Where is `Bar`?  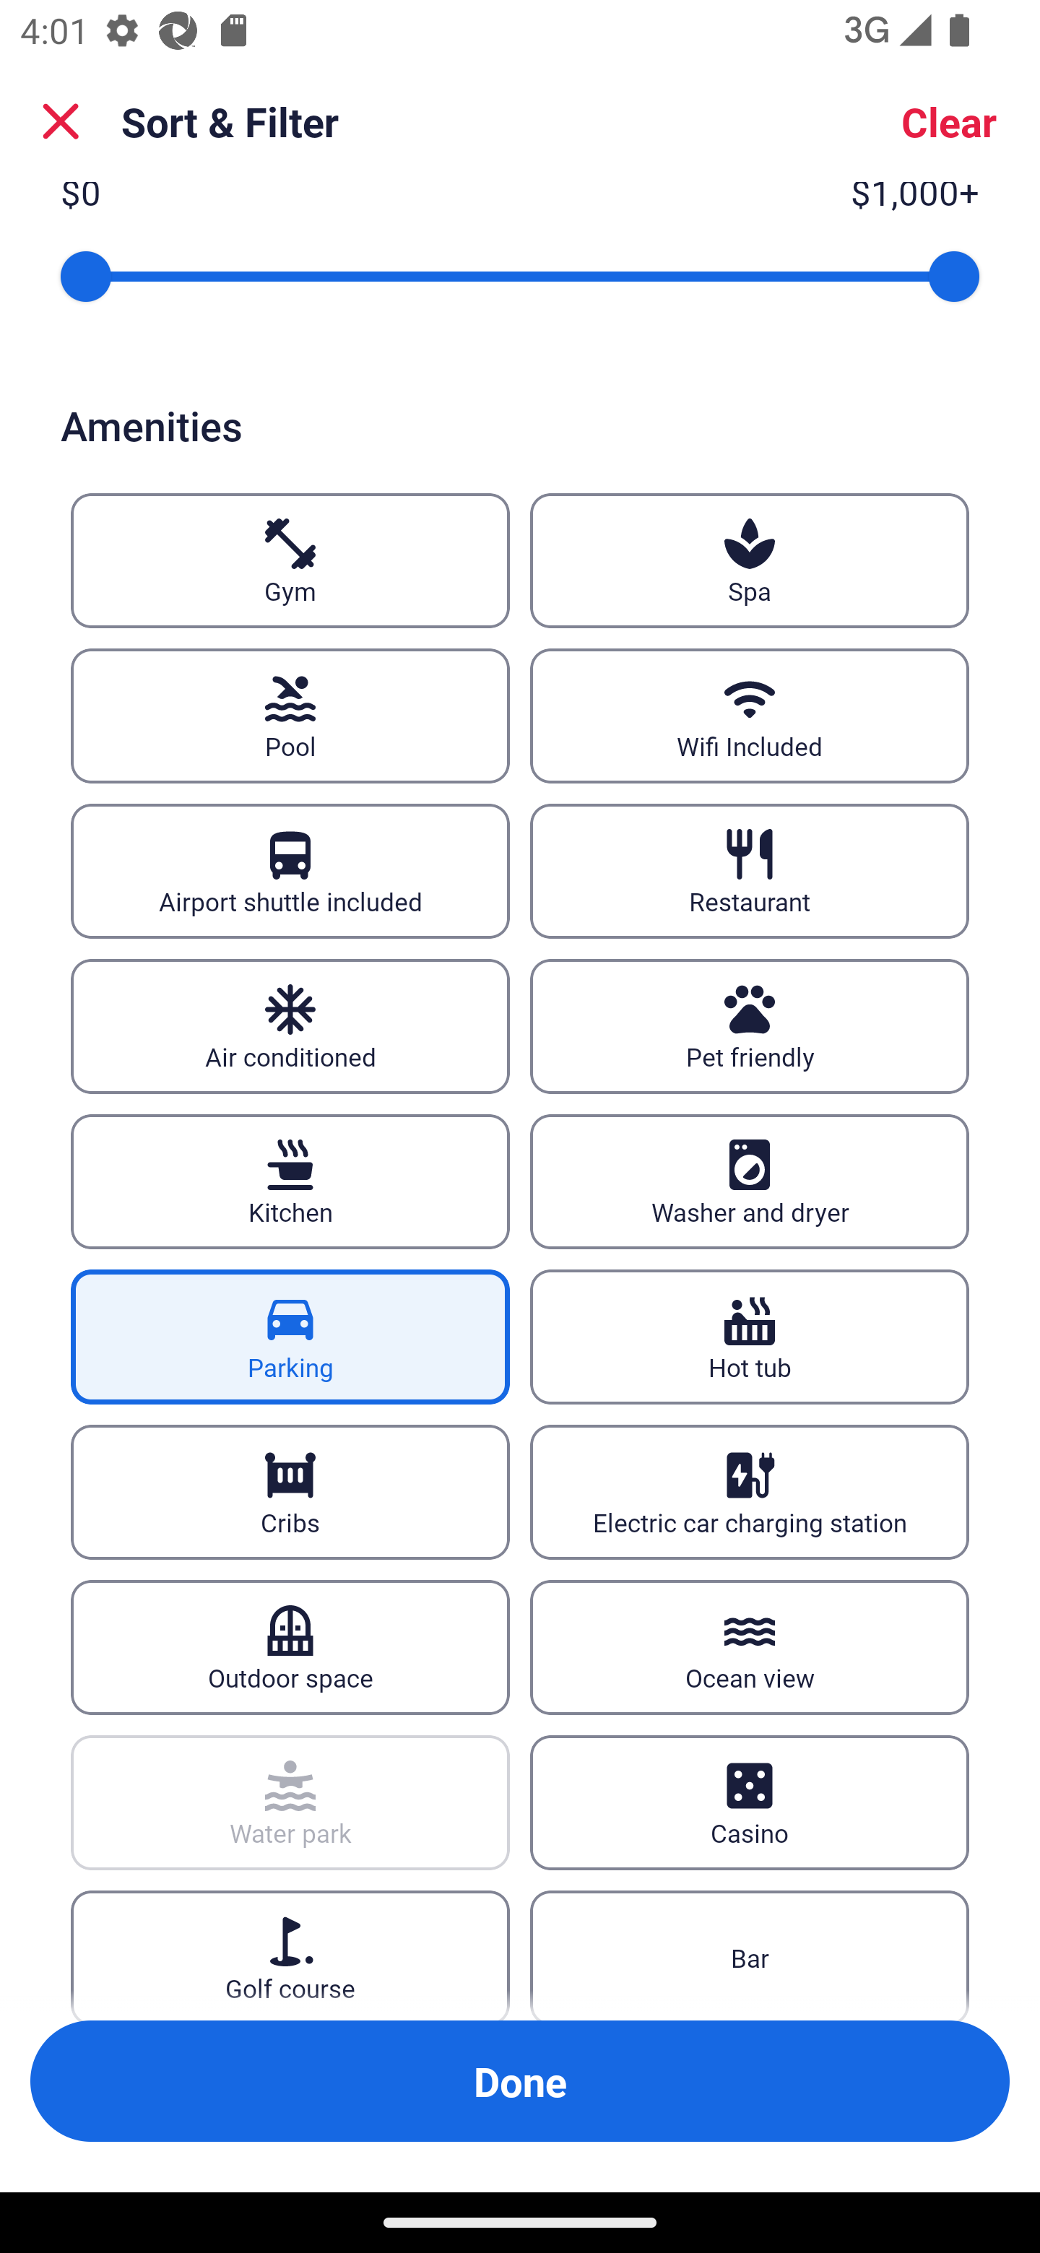 Bar is located at coordinates (750, 1955).